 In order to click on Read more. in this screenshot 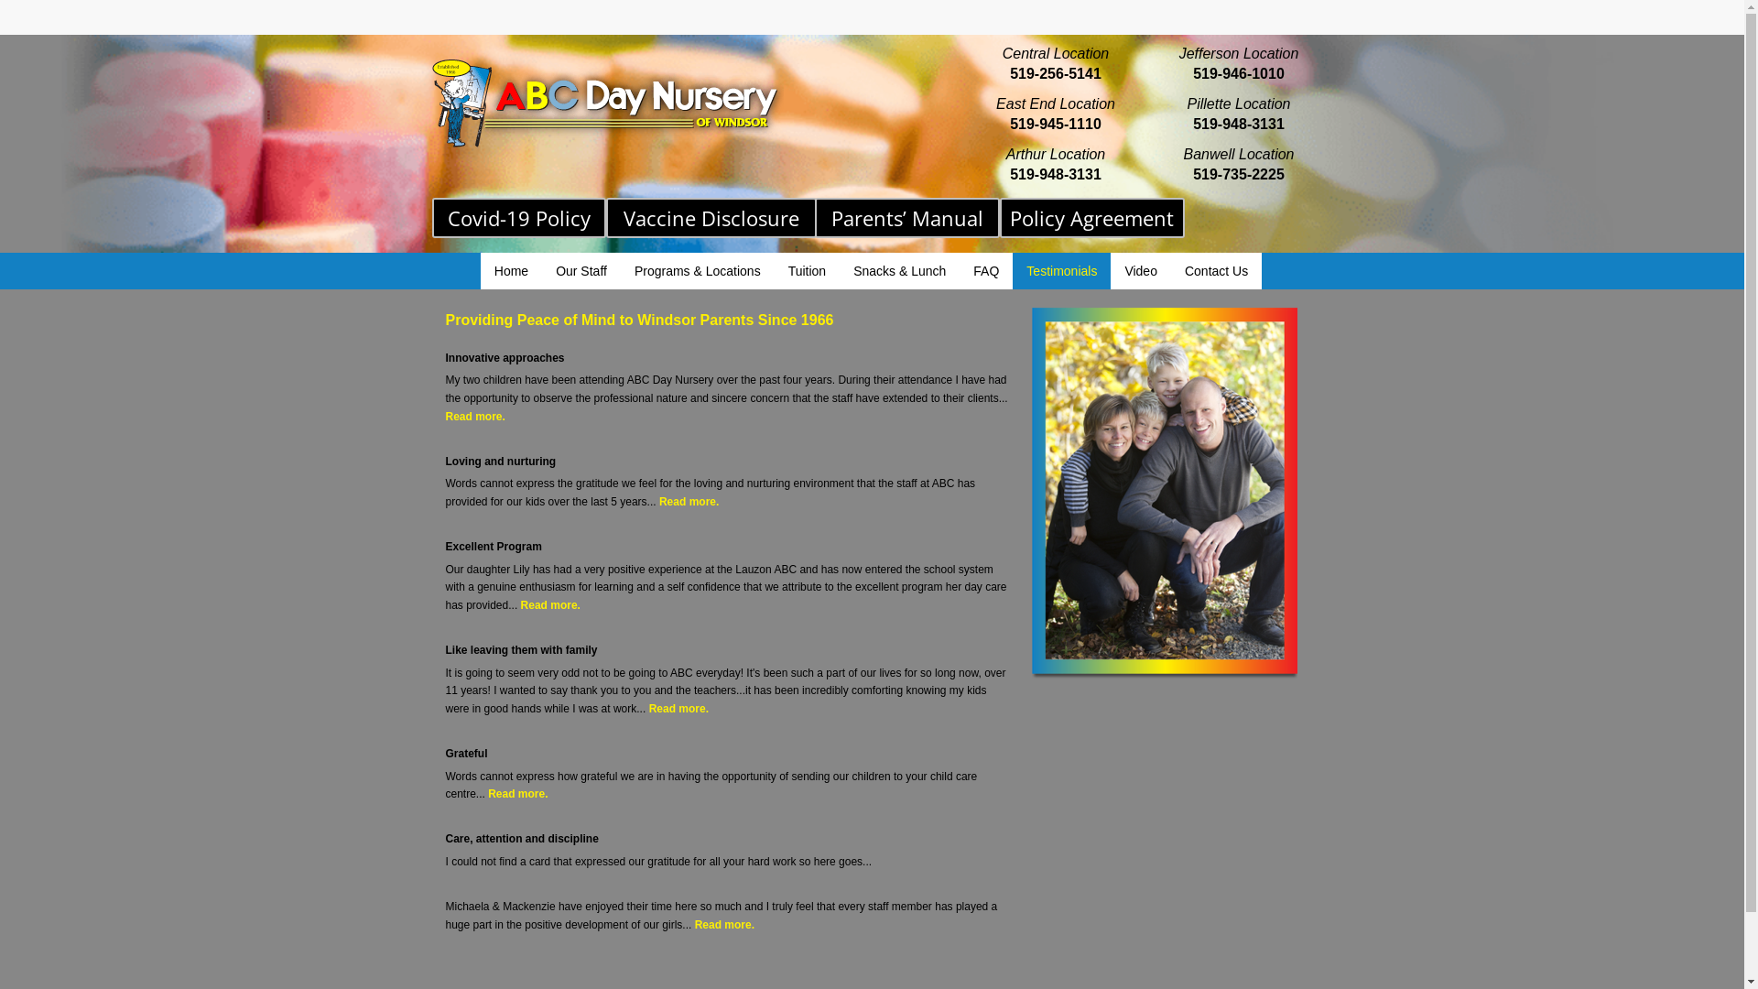, I will do `click(518, 794)`.